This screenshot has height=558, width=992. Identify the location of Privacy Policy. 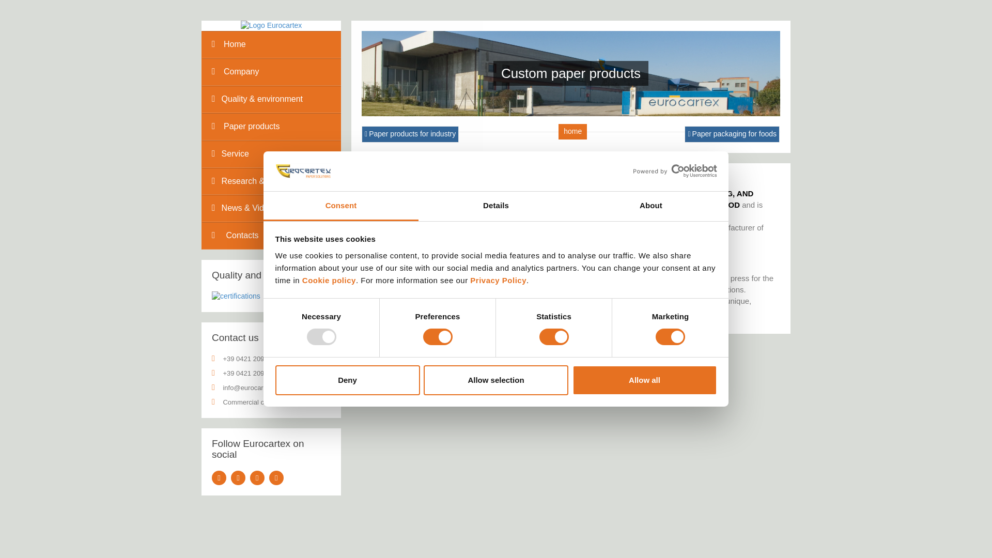
(498, 280).